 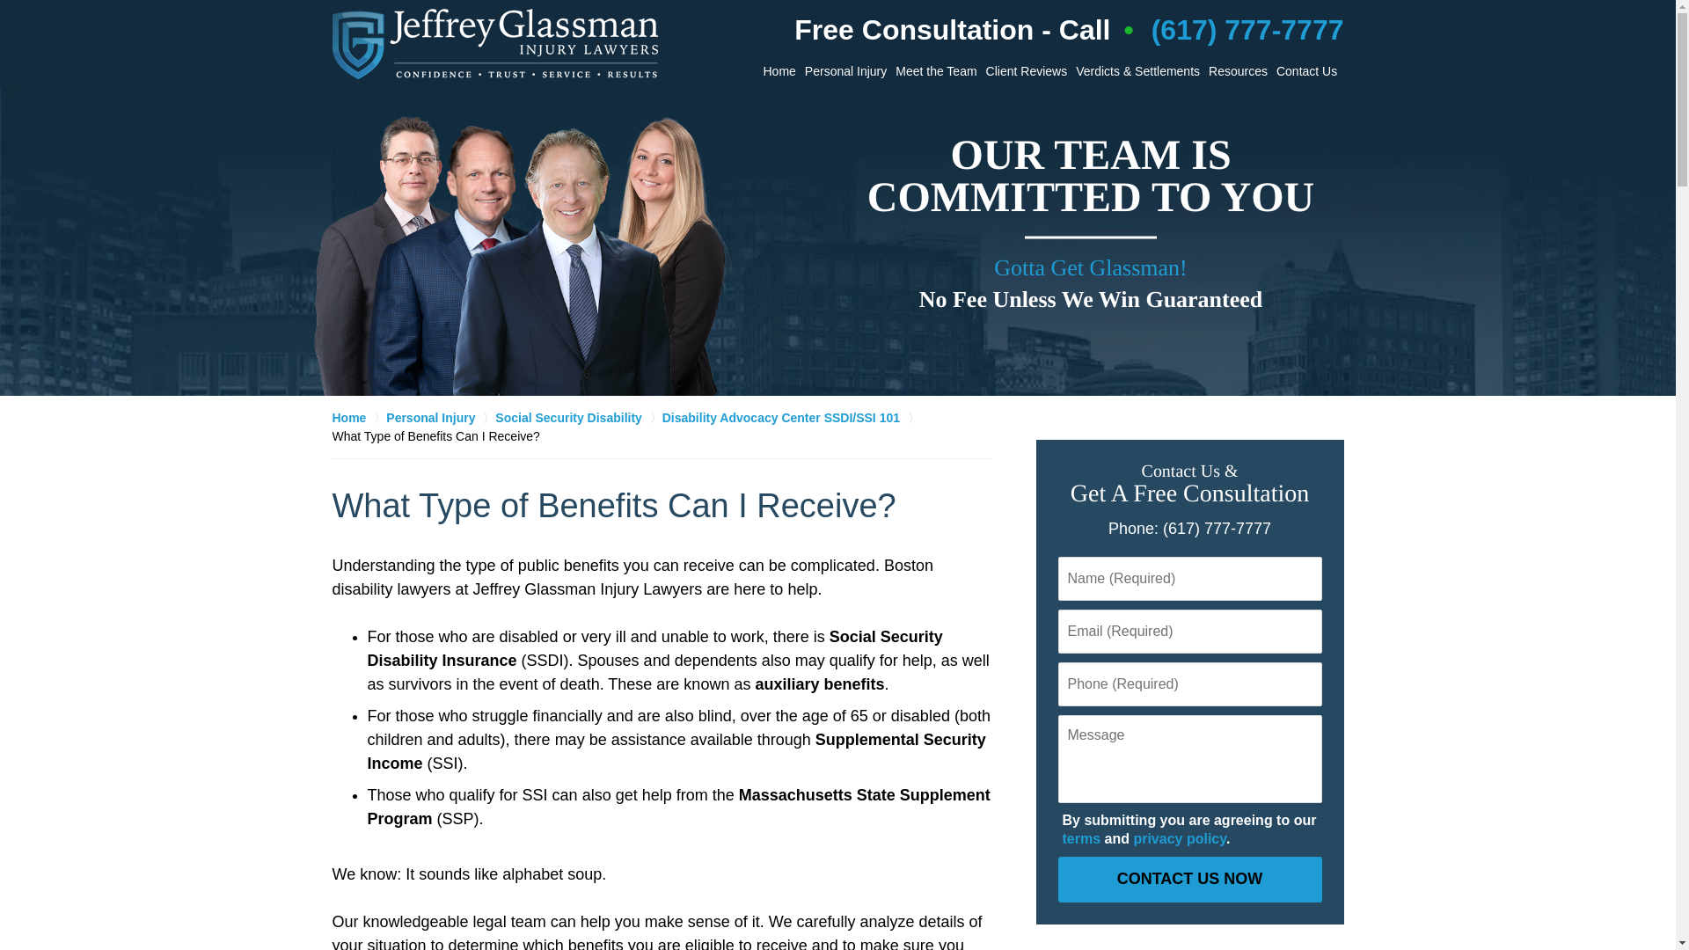 I want to click on CONTACT US NOW, so click(x=1188, y=880).